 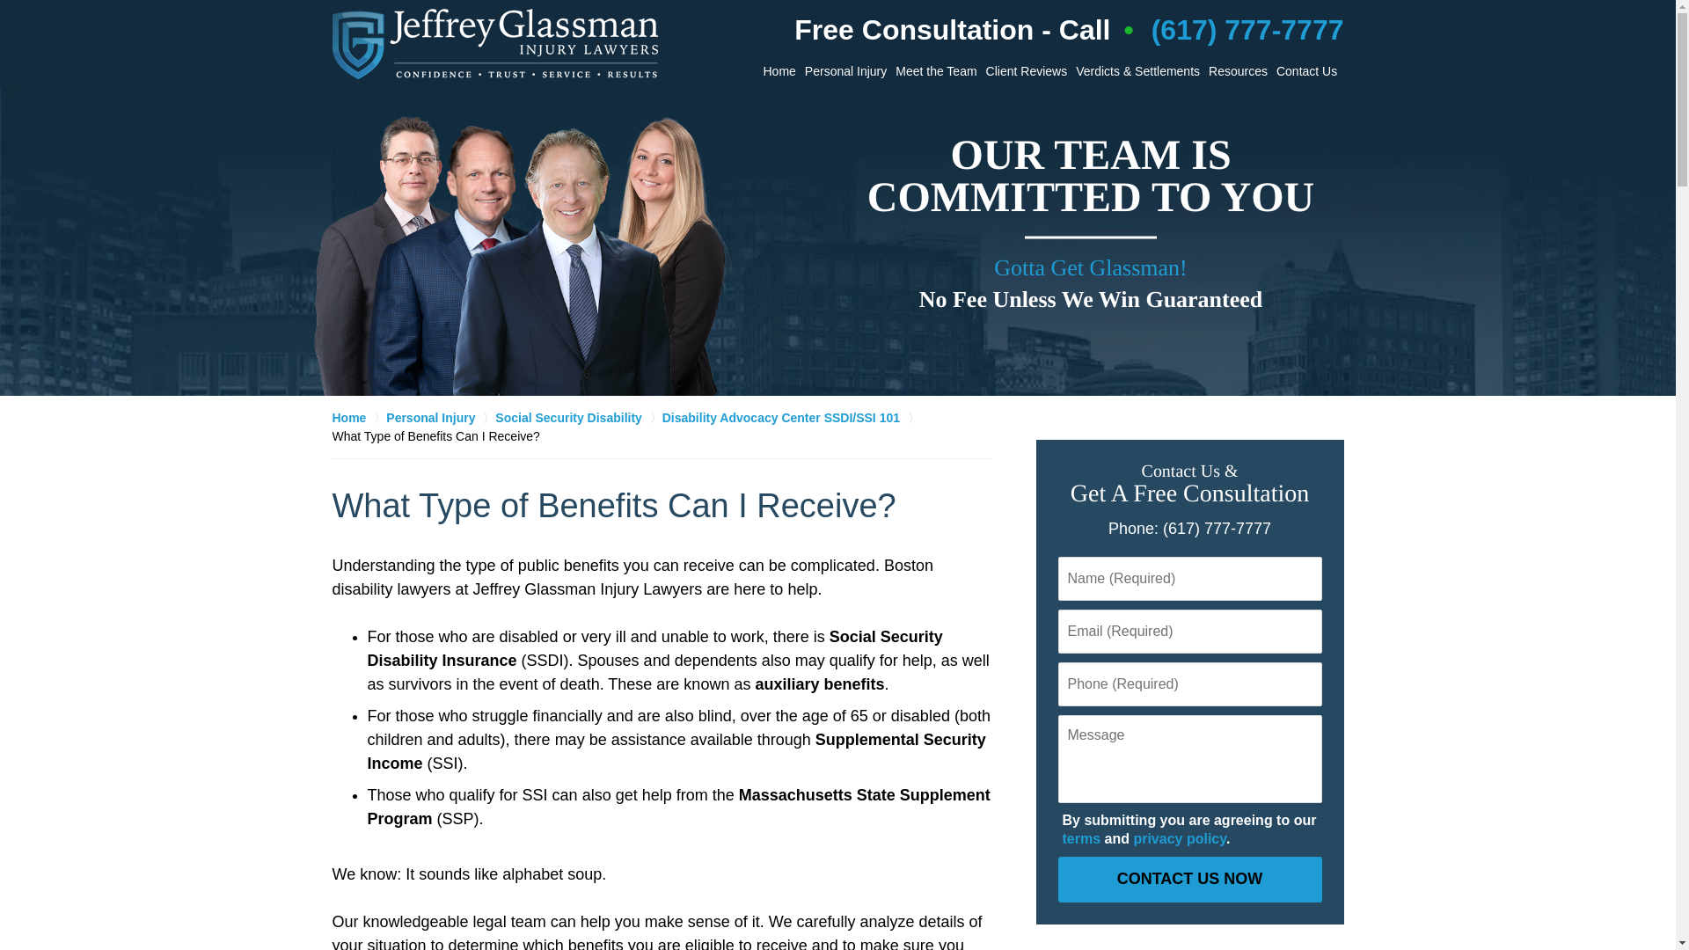 I want to click on CONTACT US NOW, so click(x=1188, y=880).